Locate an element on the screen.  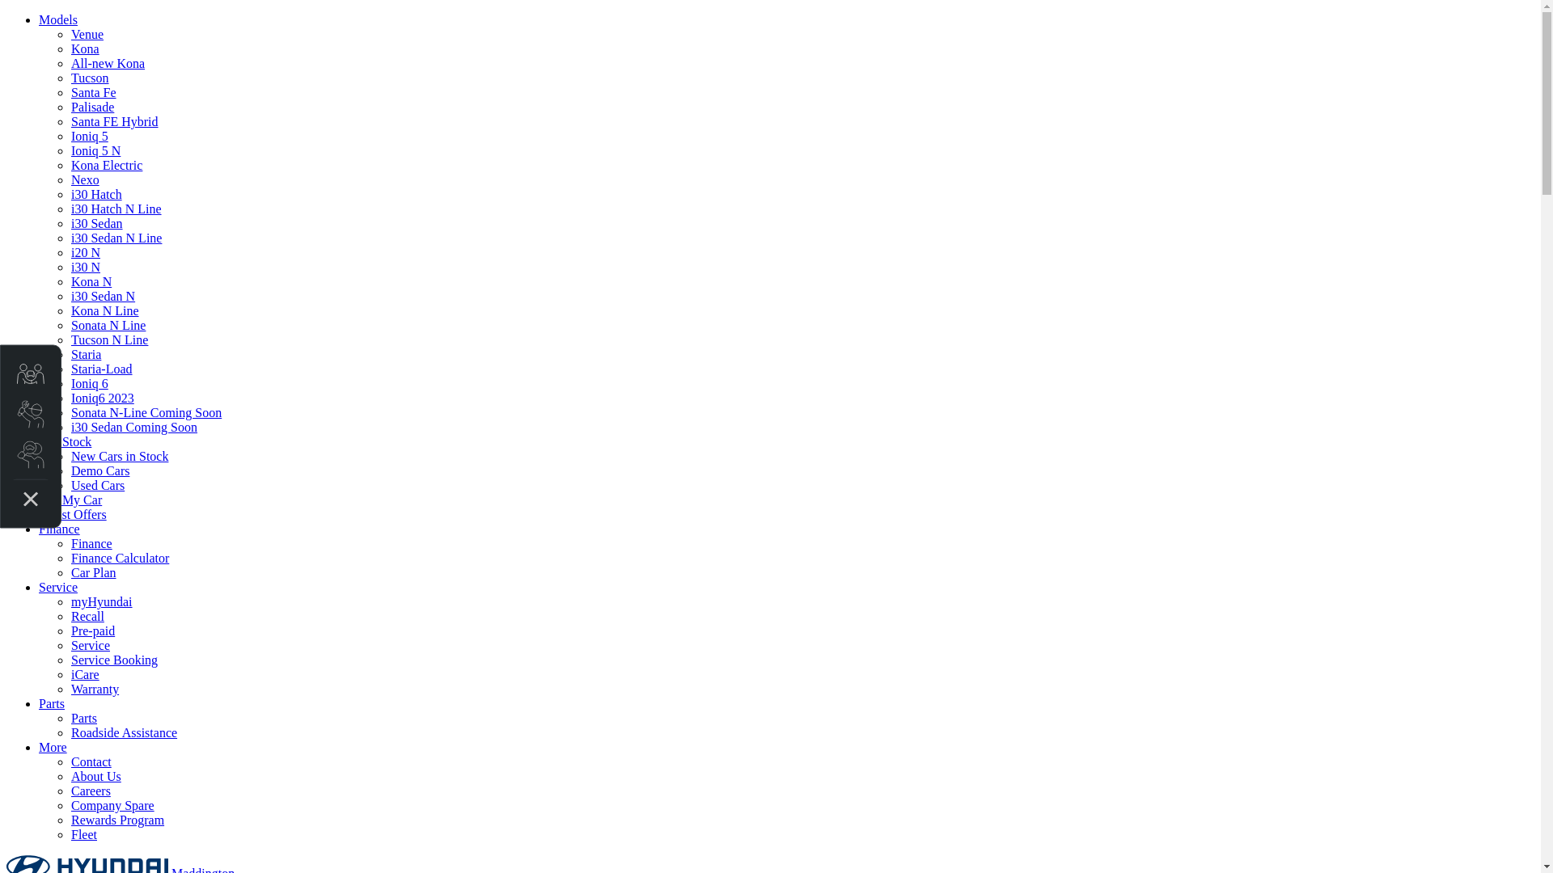
Venue is located at coordinates (87, 34).